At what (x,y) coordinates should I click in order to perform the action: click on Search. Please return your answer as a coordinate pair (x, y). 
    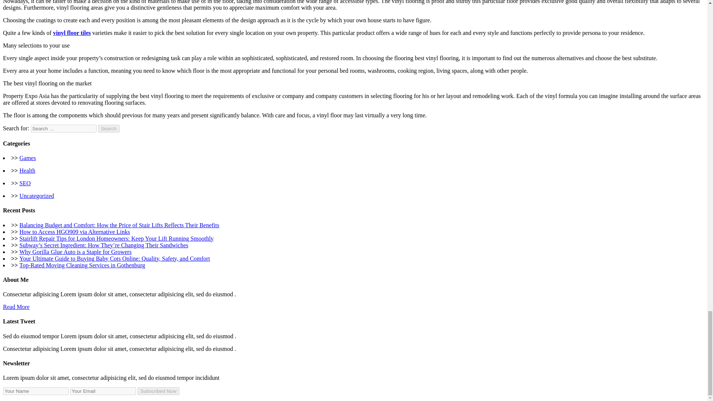
    Looking at the image, I should click on (109, 128).